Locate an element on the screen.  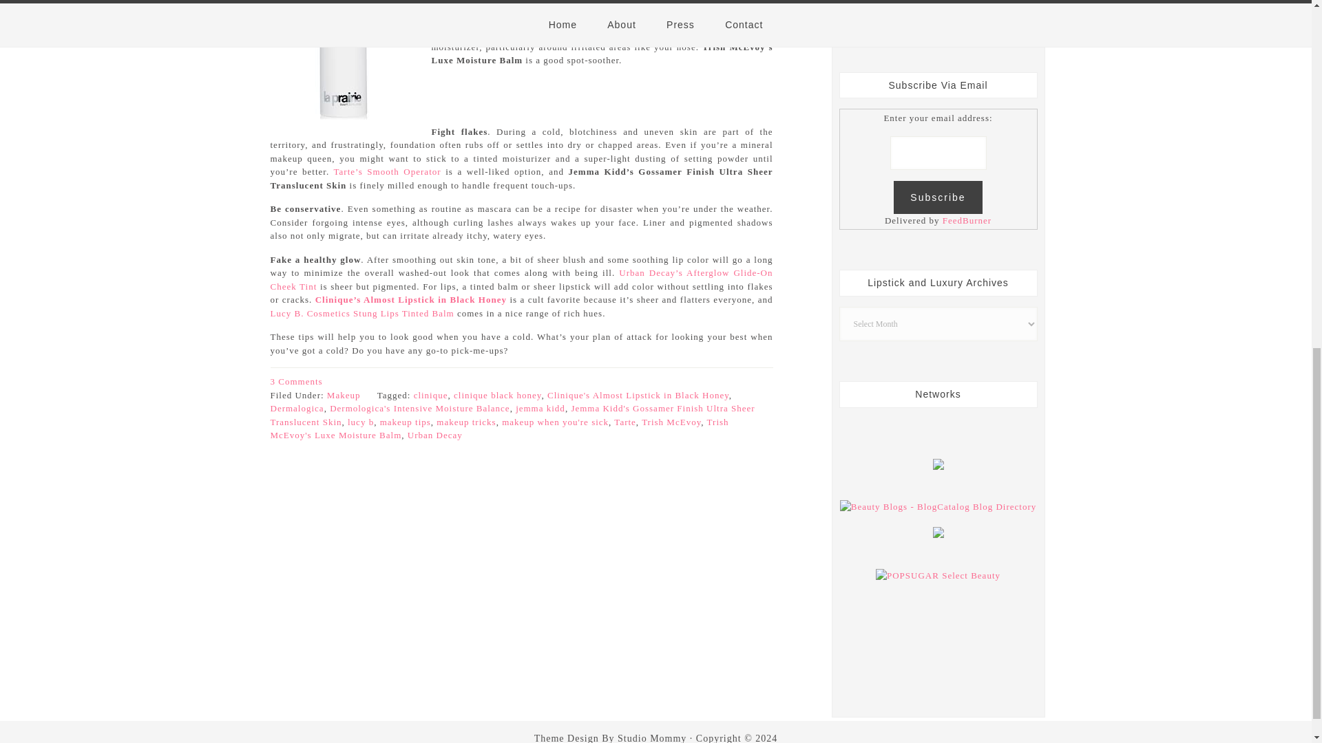
Lucy B. Cosmetics Stung Lips Tinted Balm is located at coordinates (361, 314).